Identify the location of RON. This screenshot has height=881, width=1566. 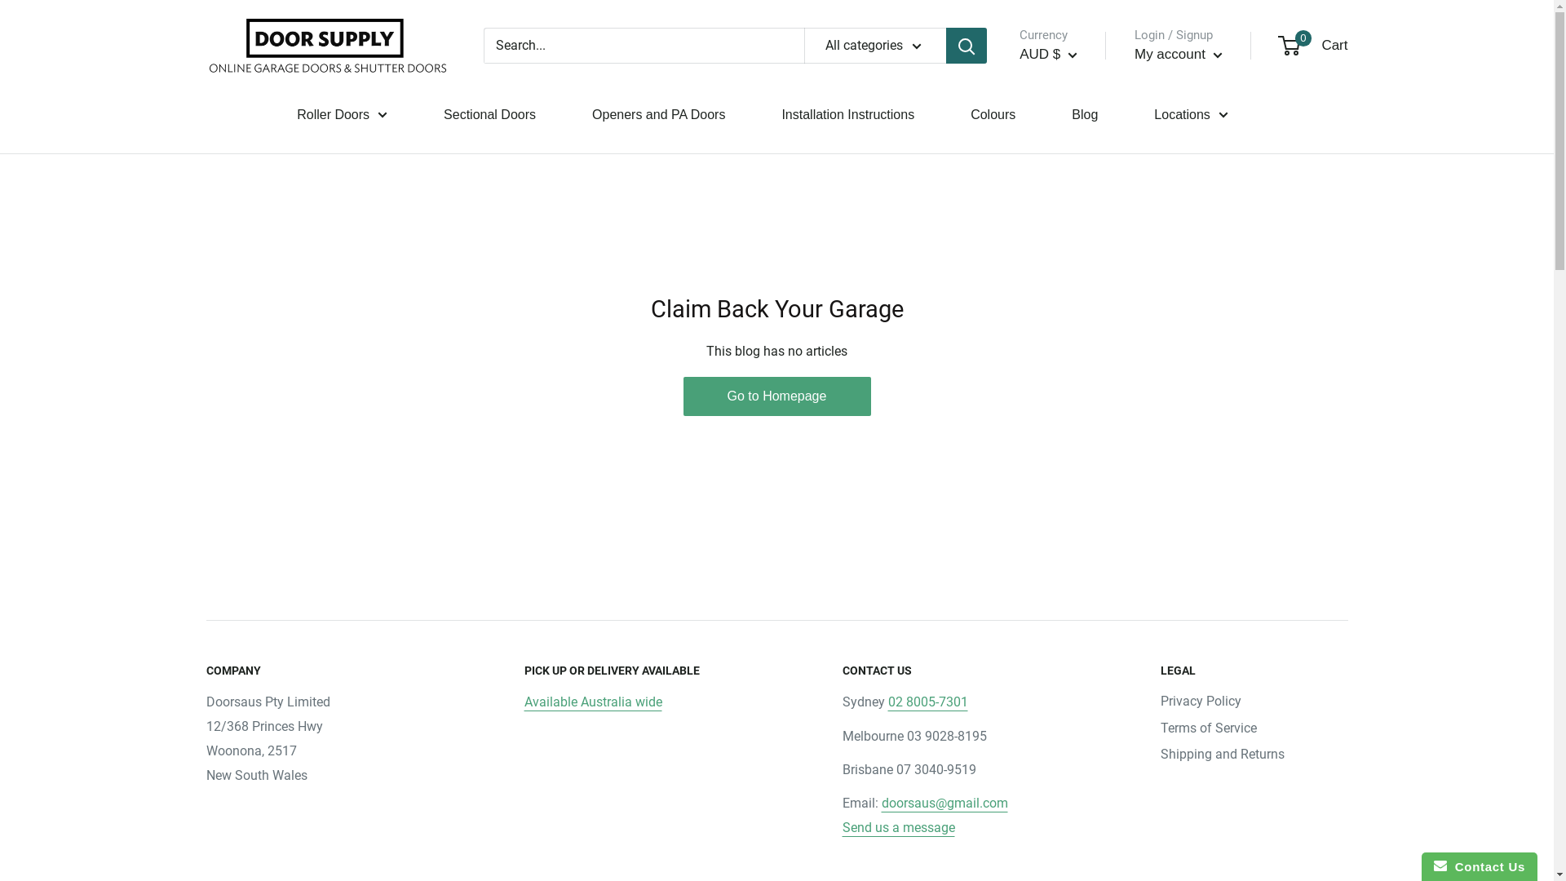
(248, 129).